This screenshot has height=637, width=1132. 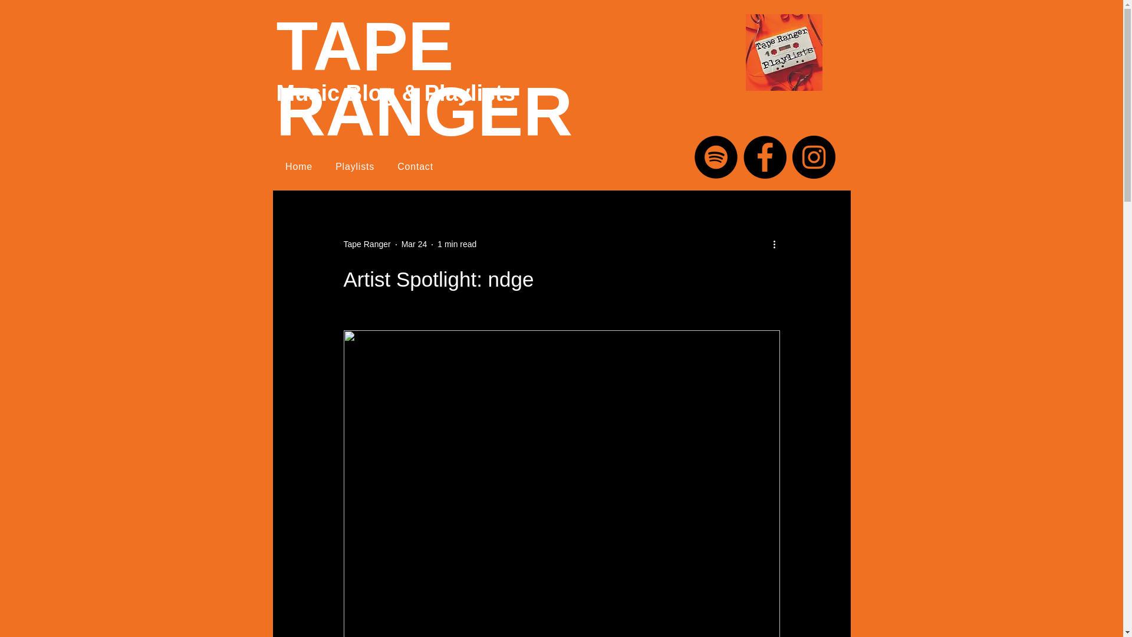 What do you see at coordinates (414, 244) in the screenshot?
I see `Mar 24` at bounding box center [414, 244].